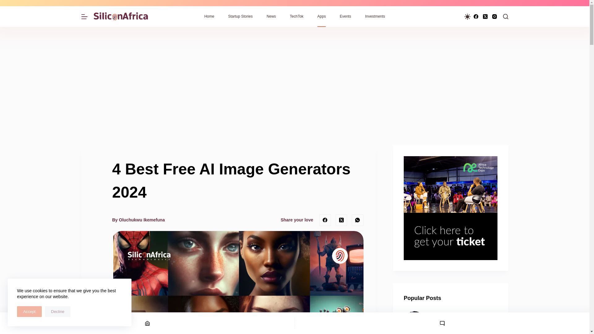 The image size is (594, 334). What do you see at coordinates (271, 17) in the screenshot?
I see `News` at bounding box center [271, 17].